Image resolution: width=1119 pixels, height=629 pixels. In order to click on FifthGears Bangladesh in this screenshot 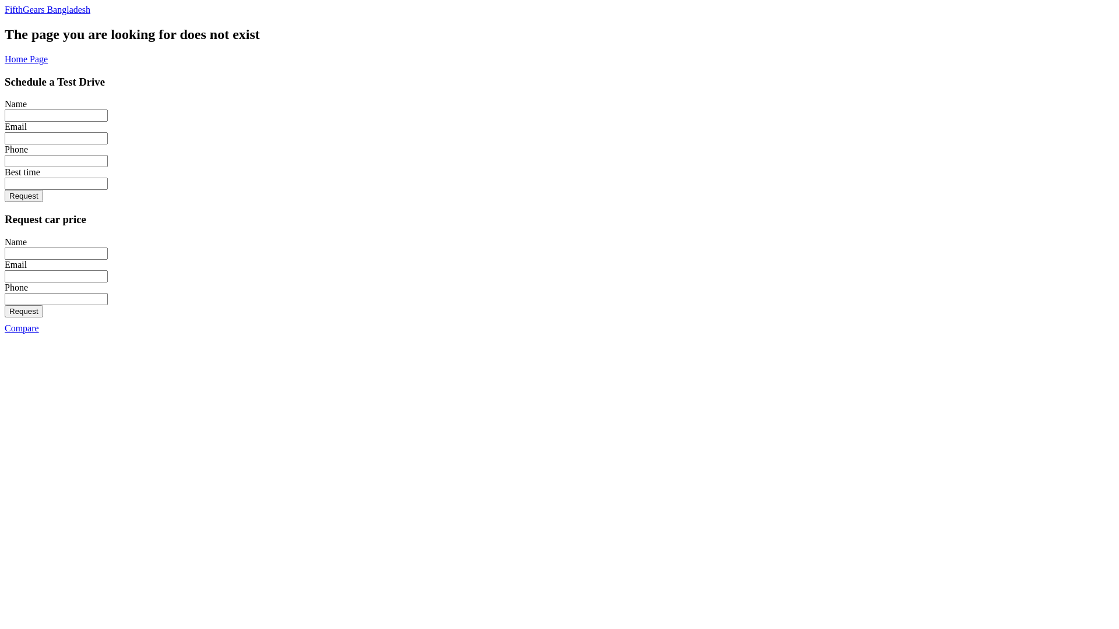, I will do `click(559, 10)`.